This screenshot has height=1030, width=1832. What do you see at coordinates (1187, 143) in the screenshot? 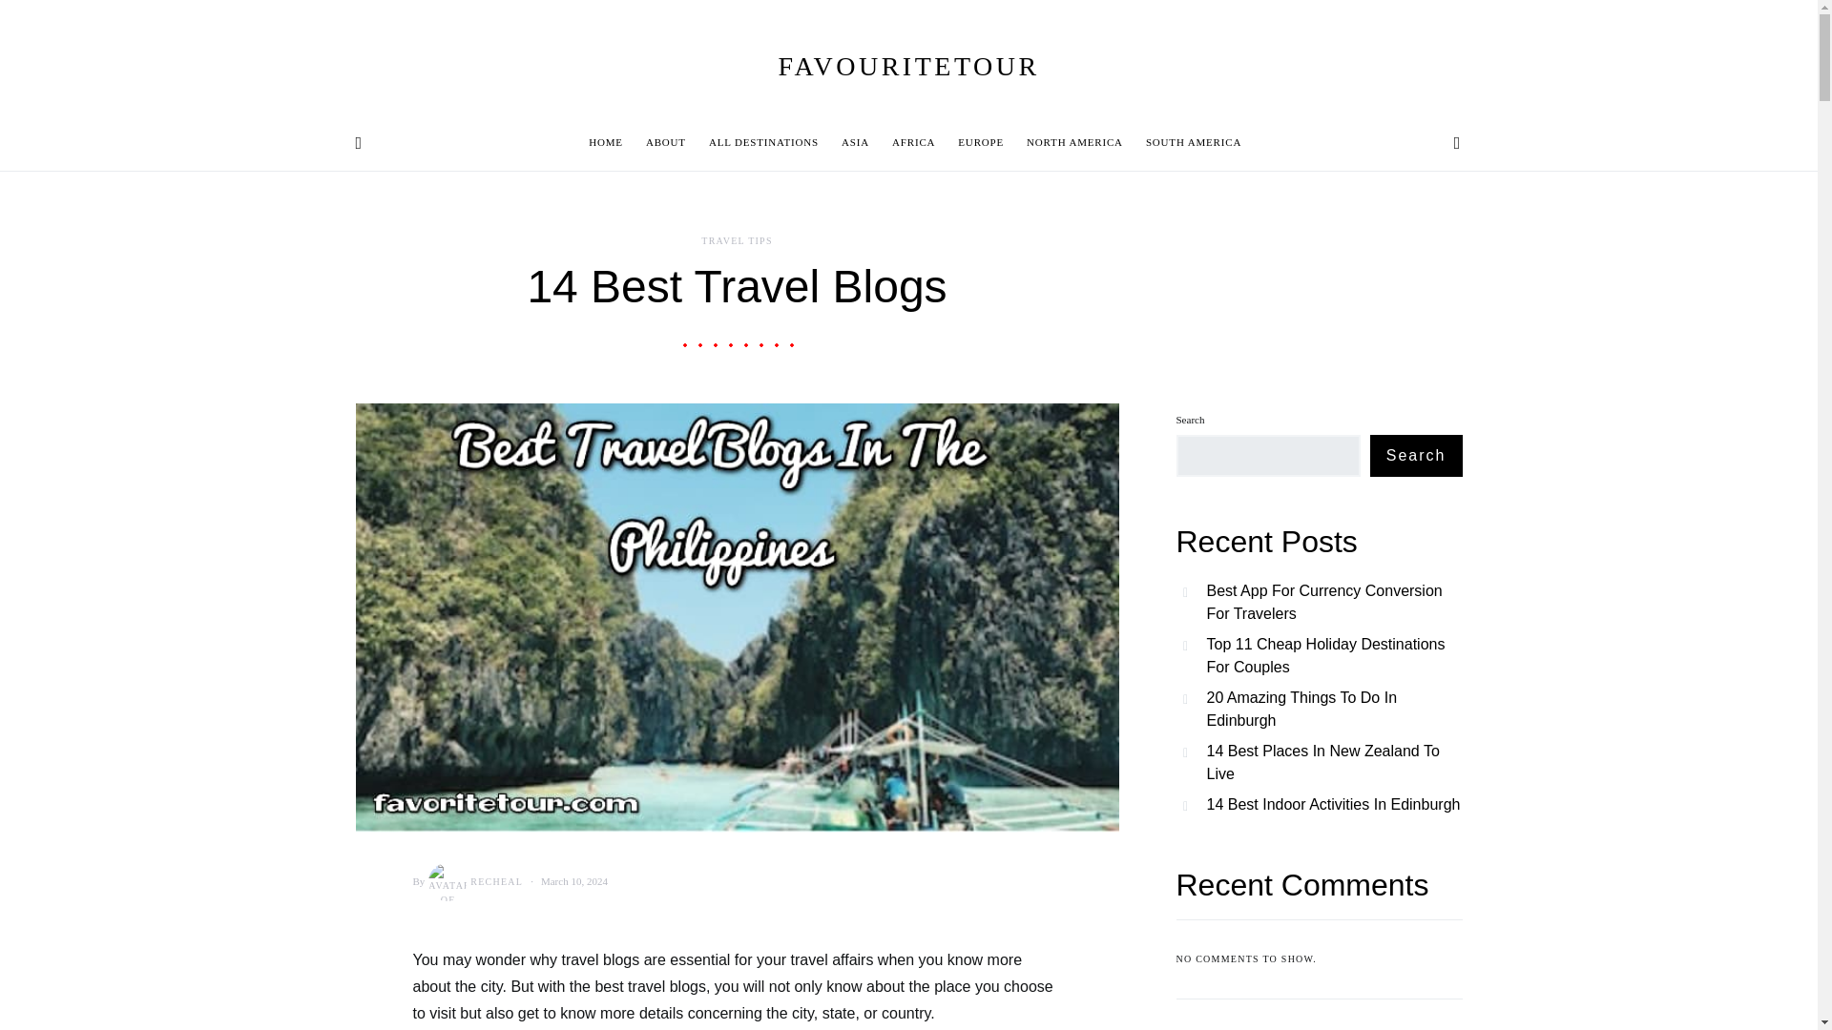
I see `SOUTH AMERICA` at bounding box center [1187, 143].